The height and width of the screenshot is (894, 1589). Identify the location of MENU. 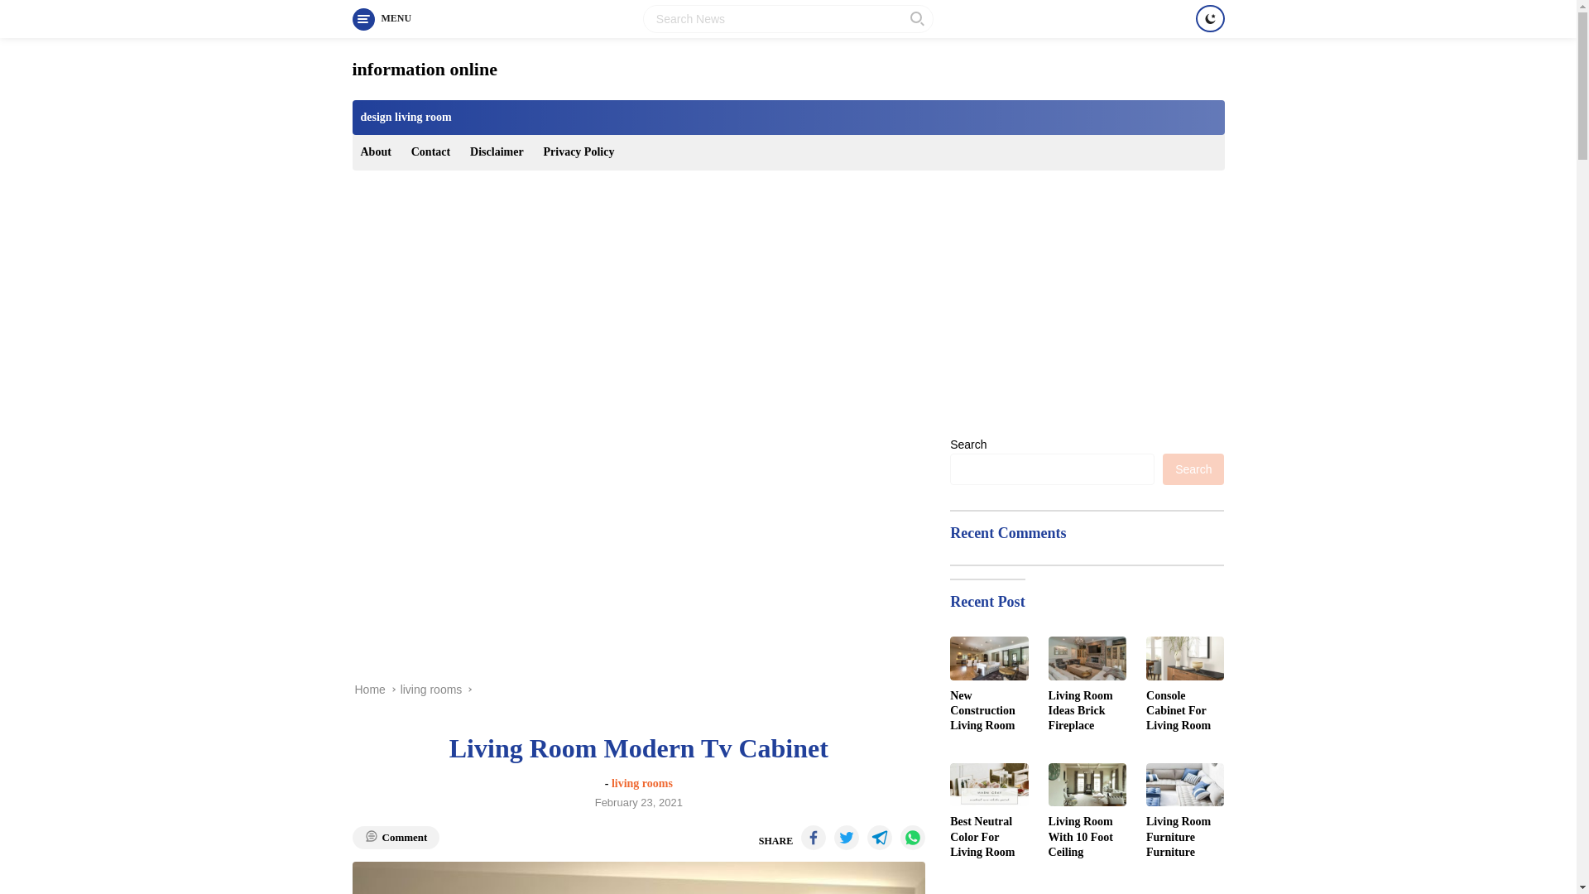
(382, 18).